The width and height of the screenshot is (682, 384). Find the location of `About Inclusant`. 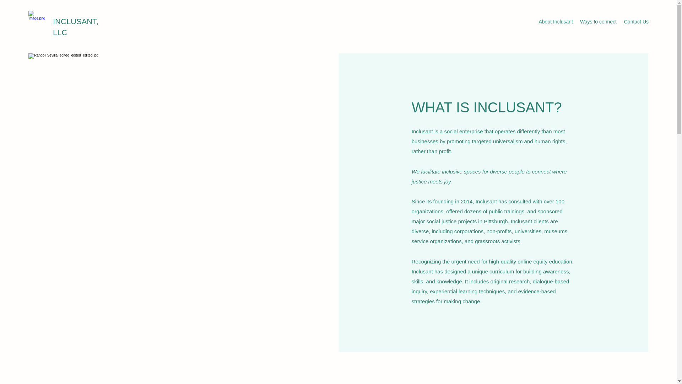

About Inclusant is located at coordinates (555, 21).